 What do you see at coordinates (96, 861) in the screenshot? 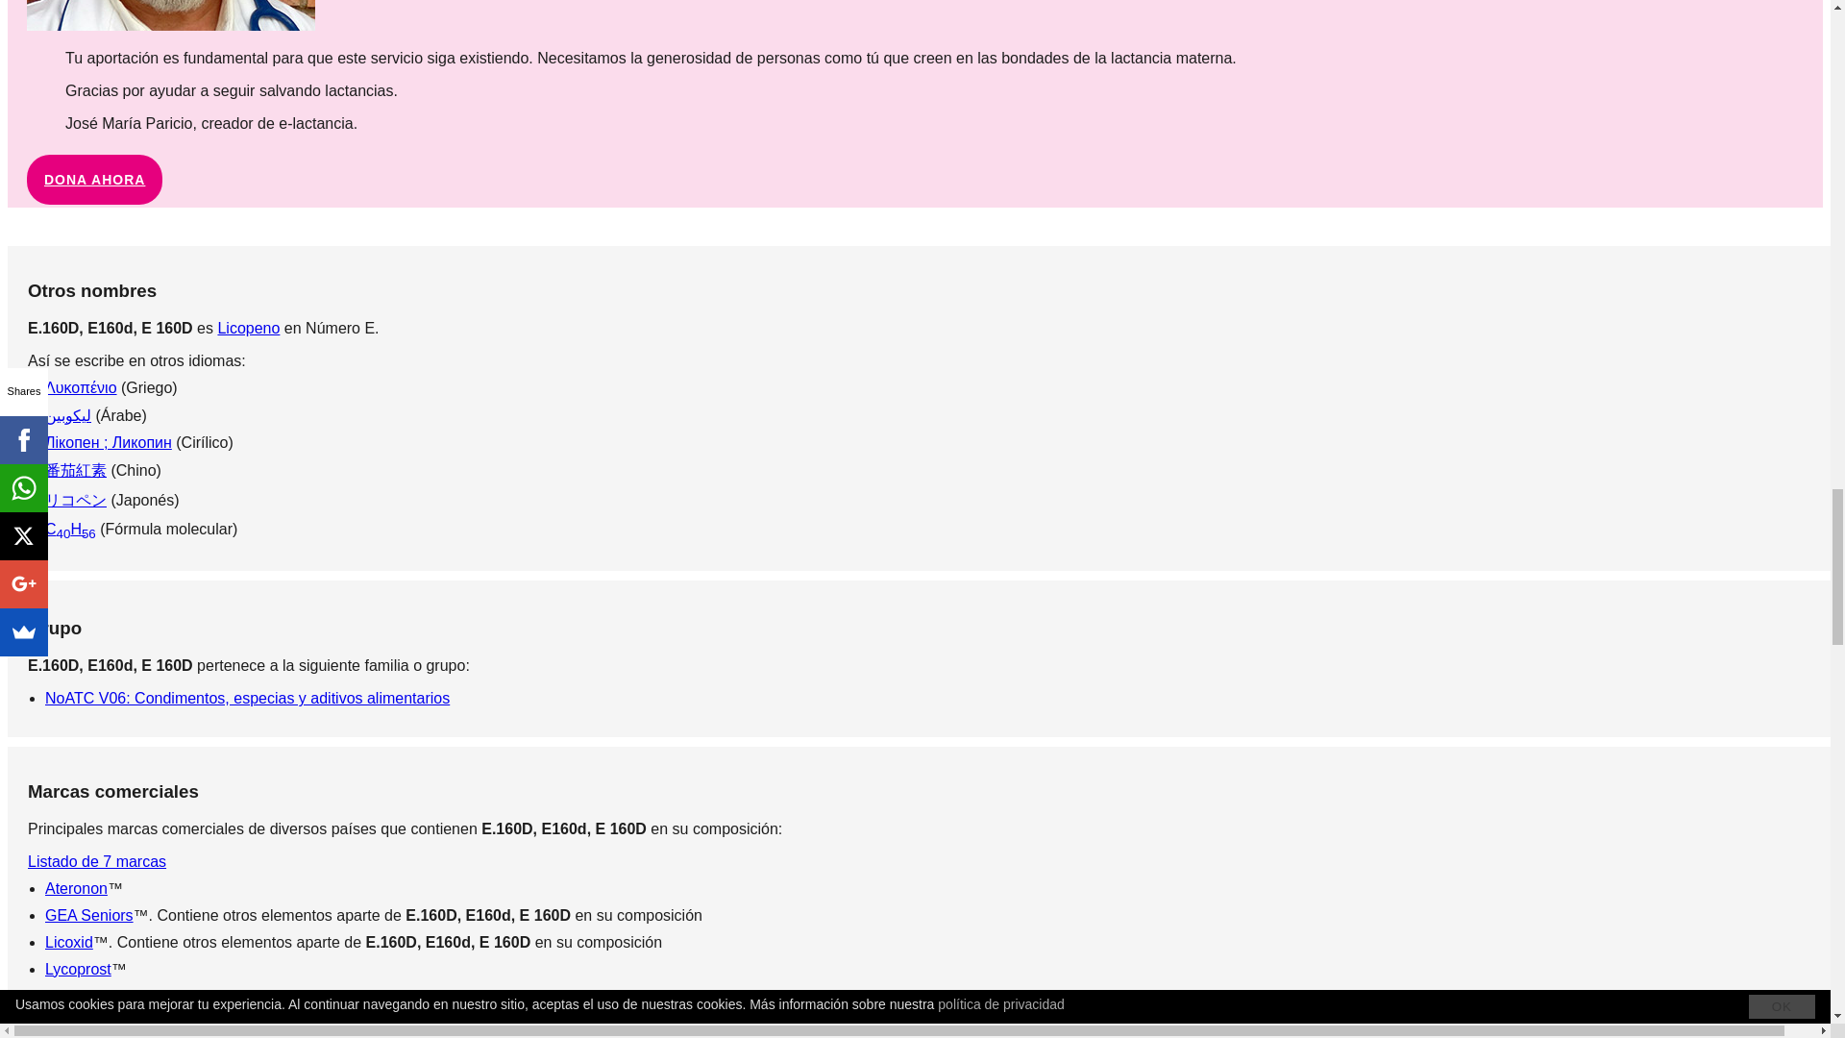
I see `Listado de 7 marcas` at bounding box center [96, 861].